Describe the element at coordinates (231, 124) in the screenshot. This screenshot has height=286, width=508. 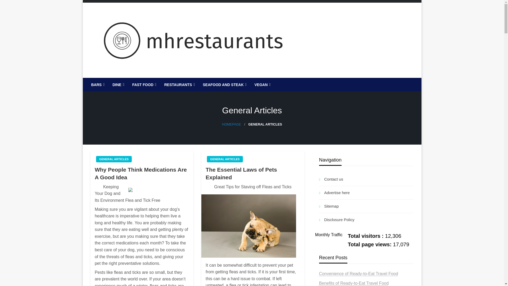
I see `HOMEPAGE` at that location.